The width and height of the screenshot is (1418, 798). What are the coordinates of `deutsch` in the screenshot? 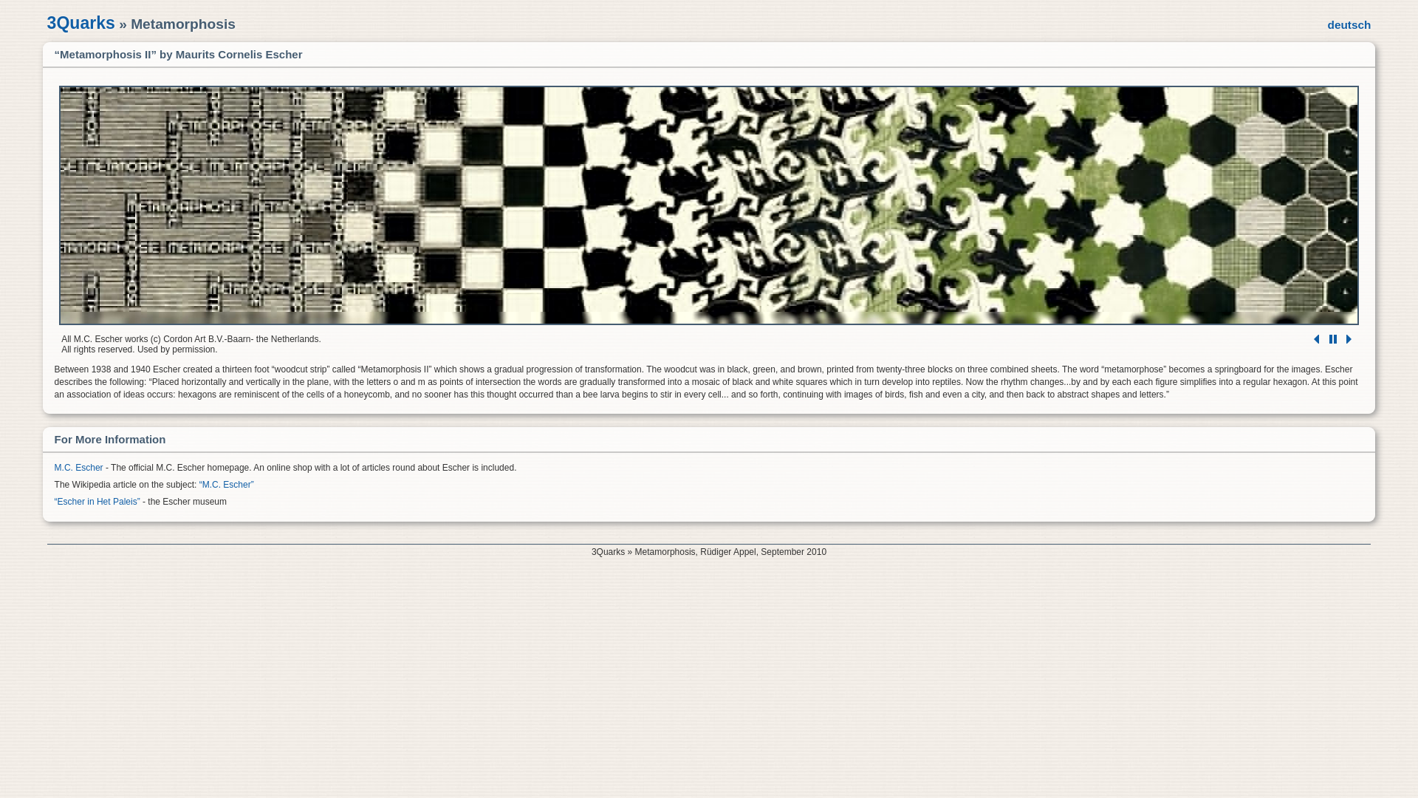 It's located at (1350, 25).